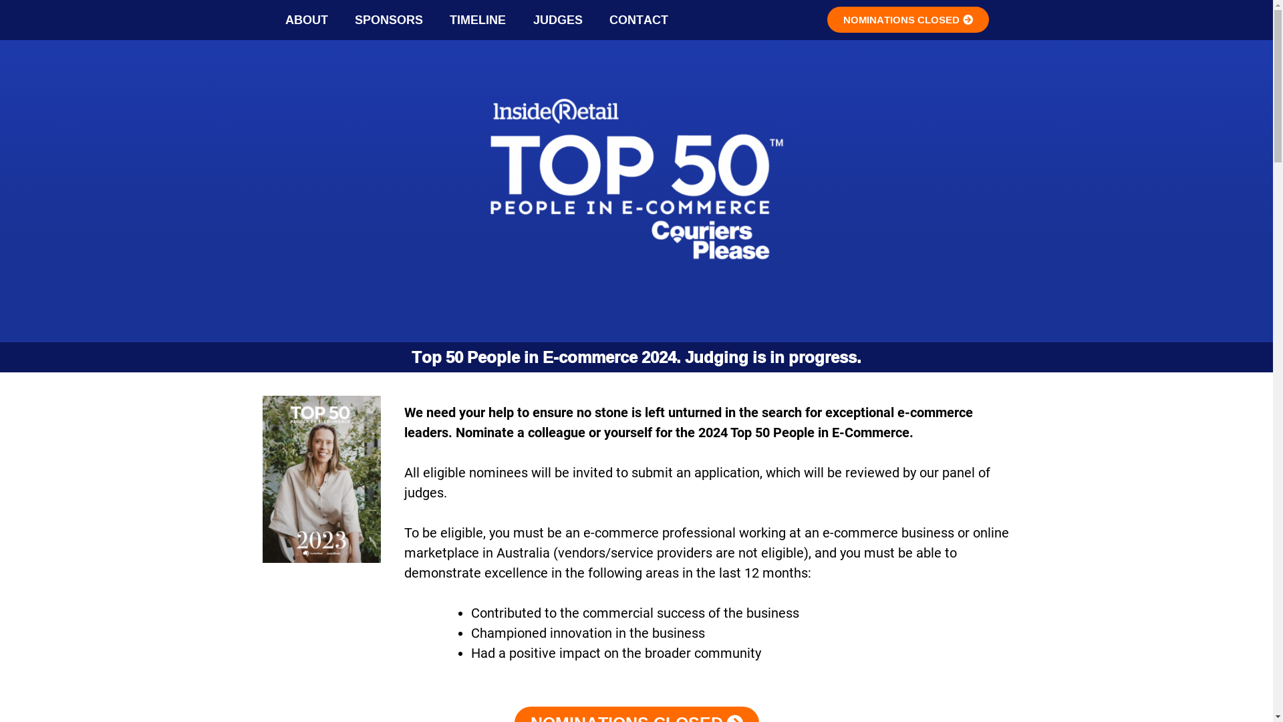  I want to click on SPONSORS, so click(389, 20).